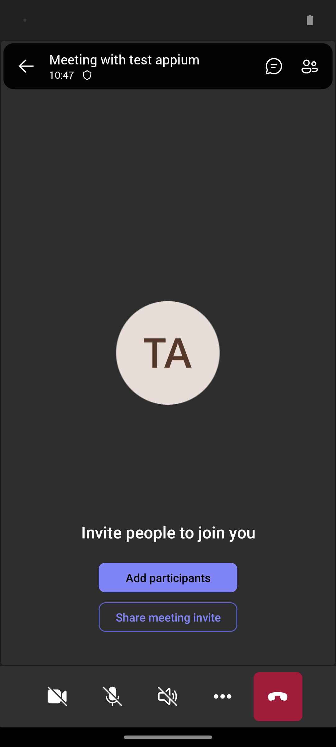 The image size is (336, 747). What do you see at coordinates (271, 66) in the screenshot?
I see `Chat` at bounding box center [271, 66].